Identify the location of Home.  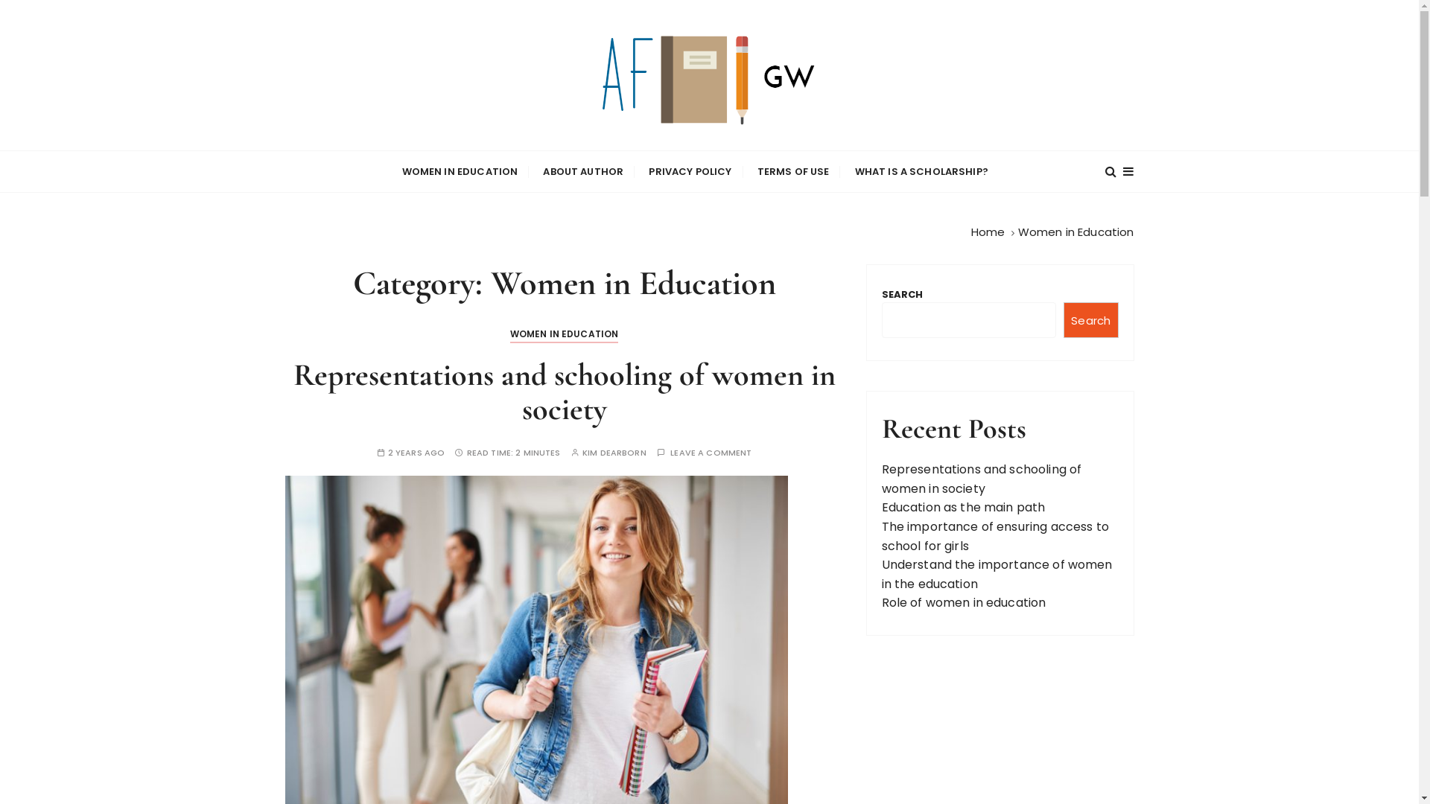
(988, 232).